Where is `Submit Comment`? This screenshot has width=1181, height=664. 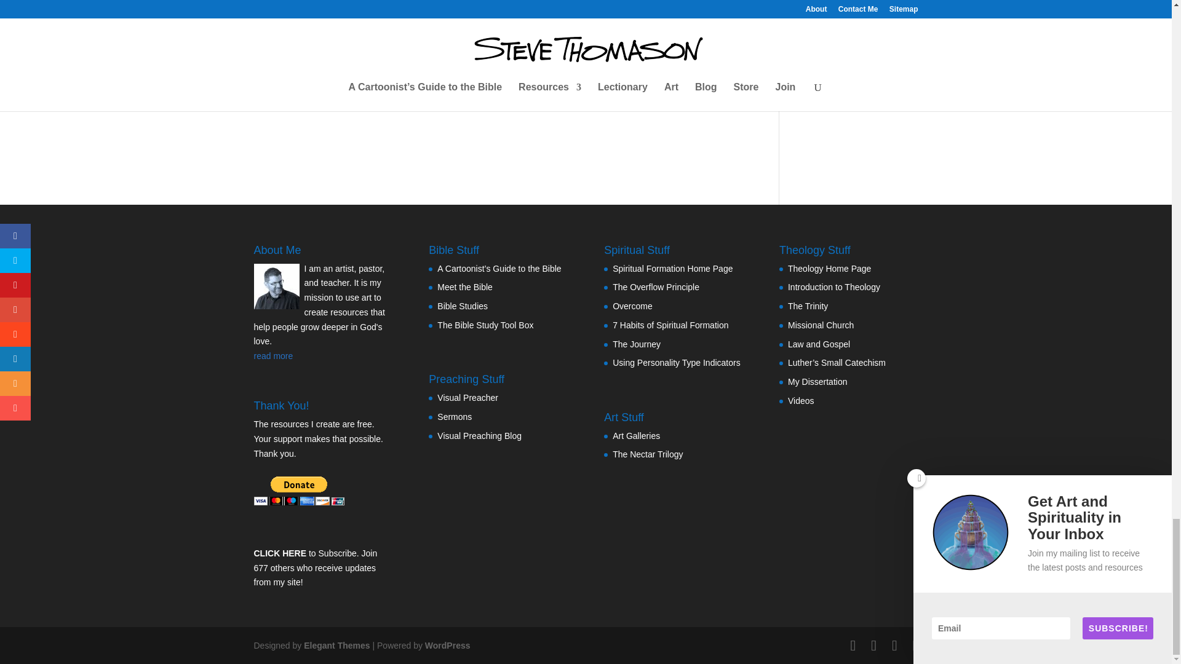
Submit Comment is located at coordinates (682, 81).